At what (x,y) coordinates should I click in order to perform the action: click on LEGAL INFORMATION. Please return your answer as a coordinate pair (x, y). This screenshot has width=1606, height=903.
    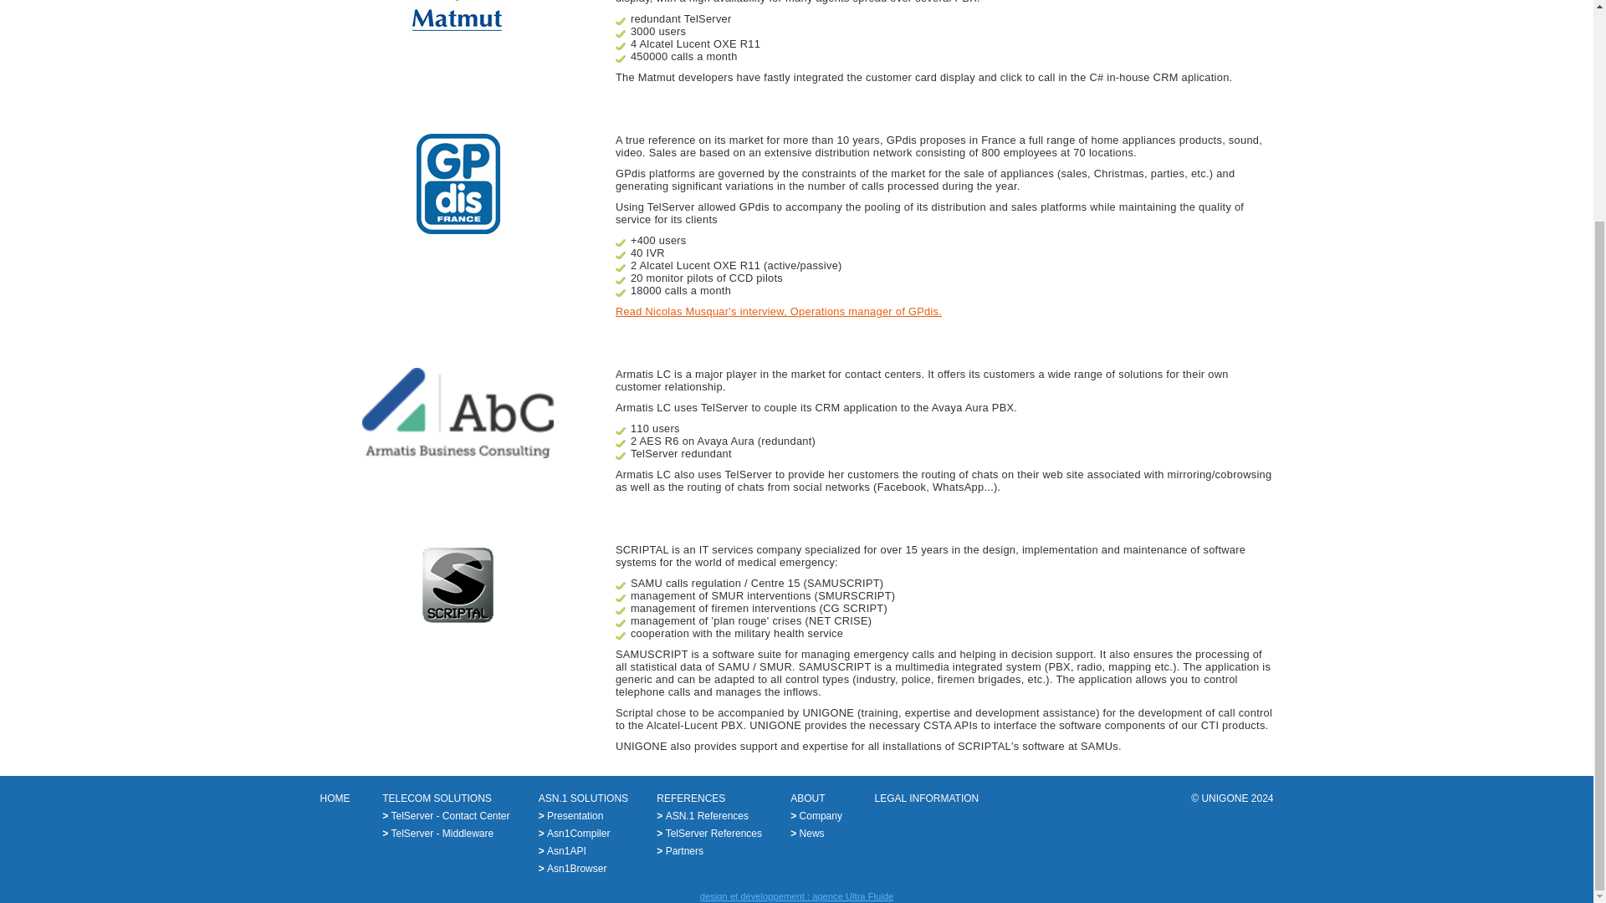
    Looking at the image, I should click on (927, 798).